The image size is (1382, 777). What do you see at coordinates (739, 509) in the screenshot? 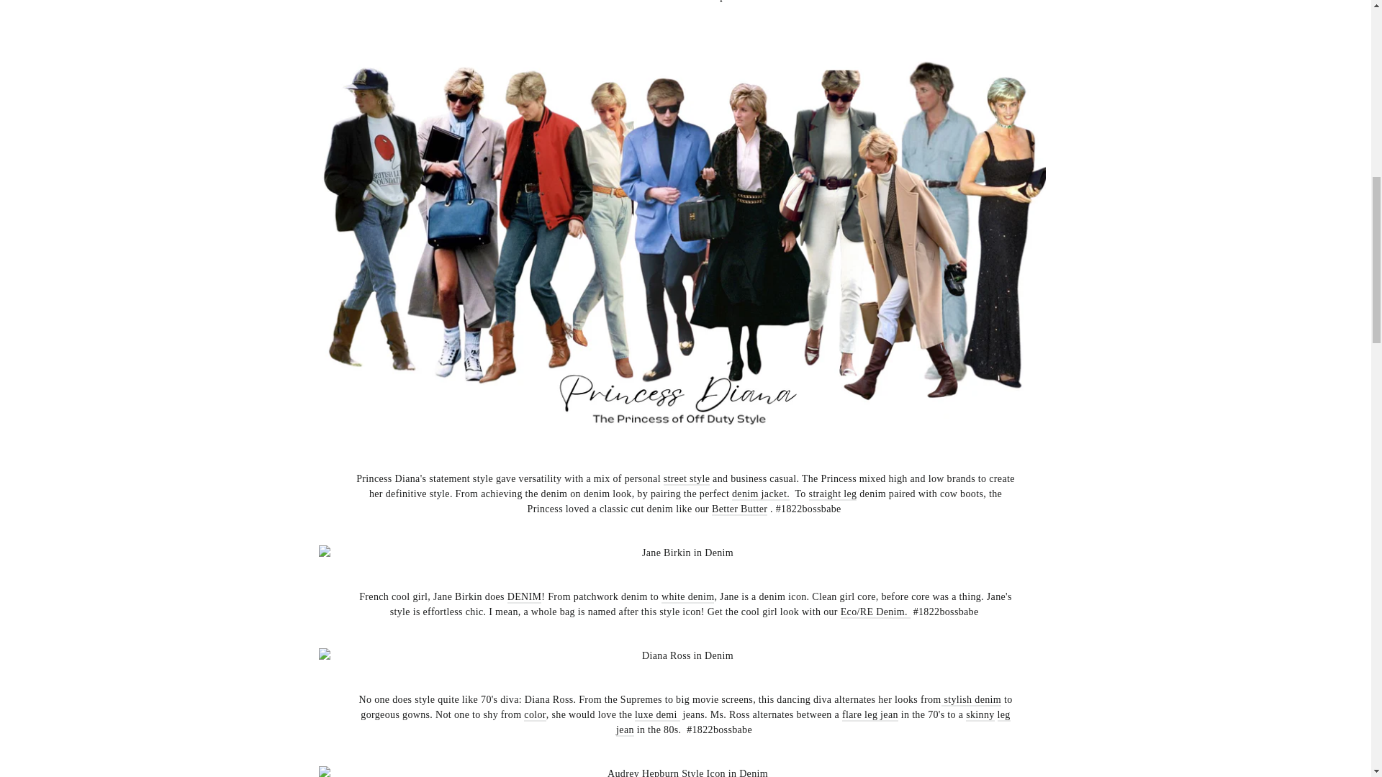
I see `Better Butter Denim` at bounding box center [739, 509].